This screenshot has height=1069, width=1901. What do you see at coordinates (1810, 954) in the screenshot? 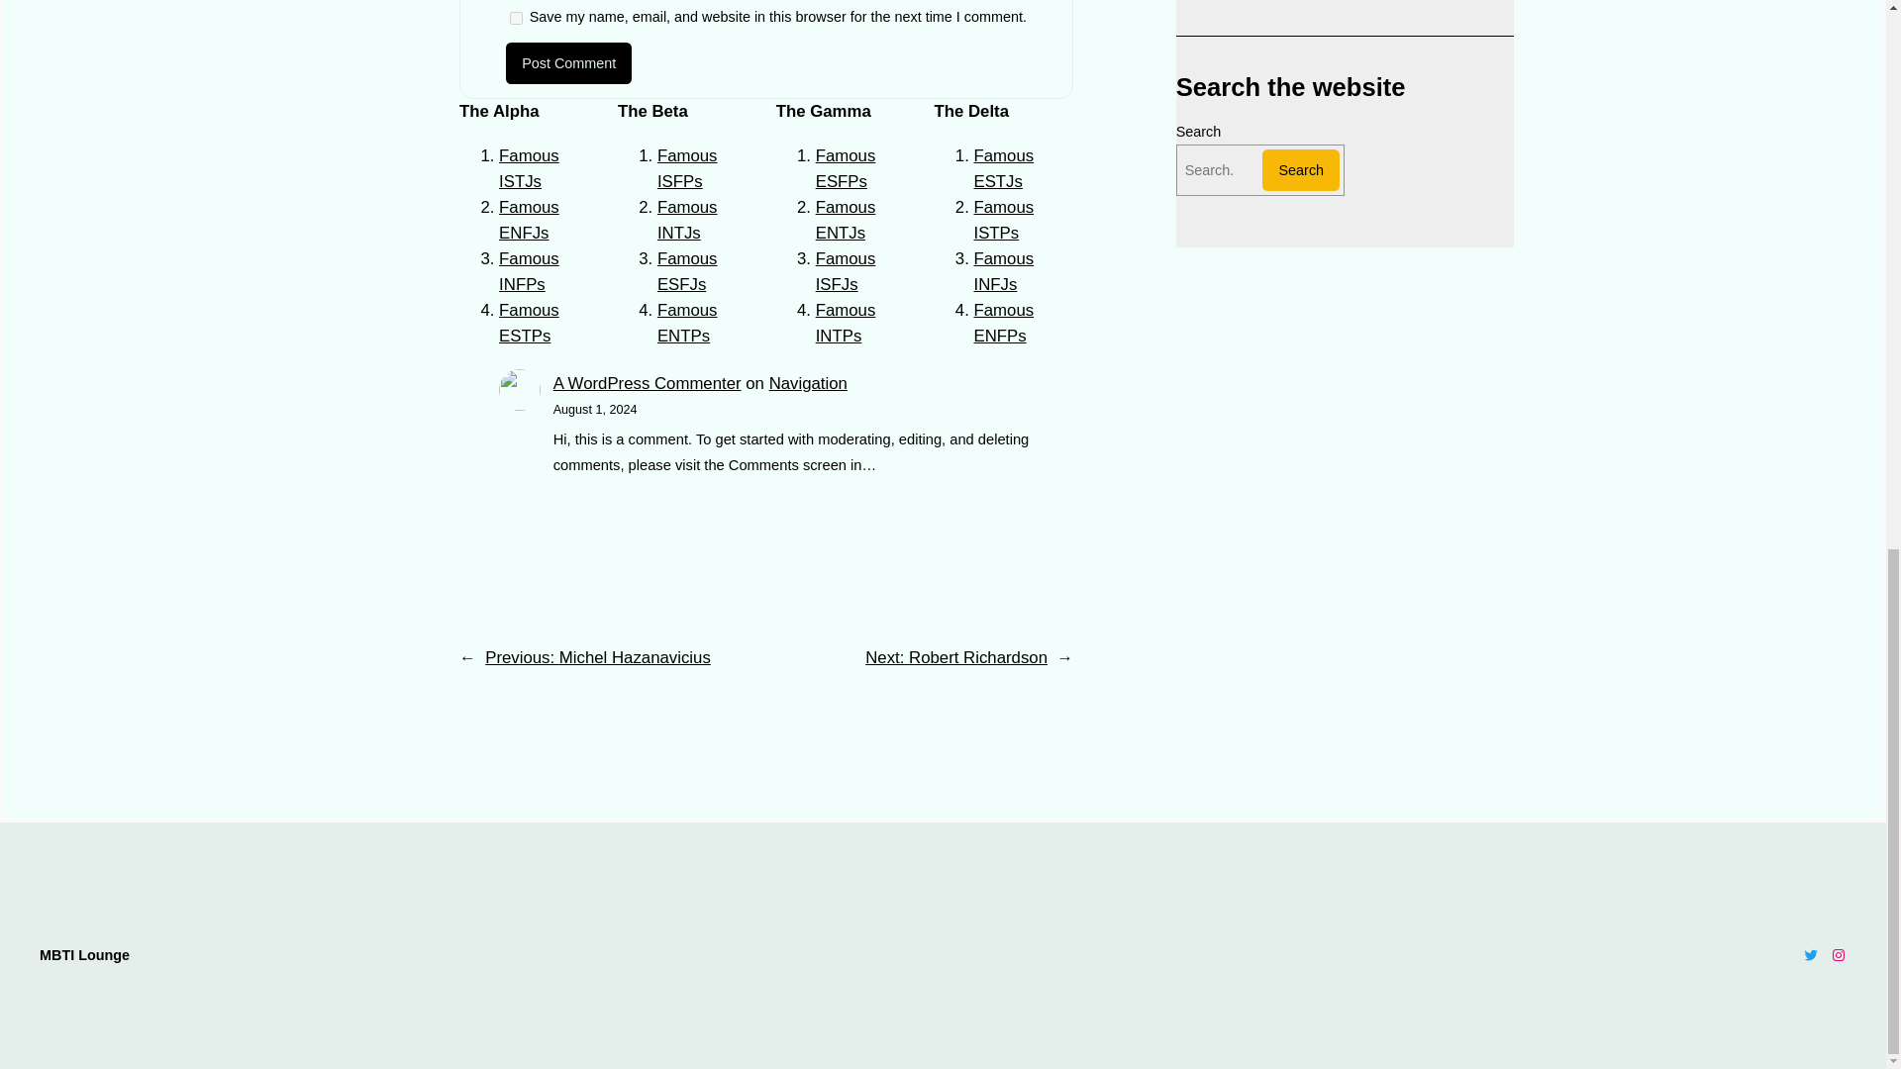
I see `Twitter` at bounding box center [1810, 954].